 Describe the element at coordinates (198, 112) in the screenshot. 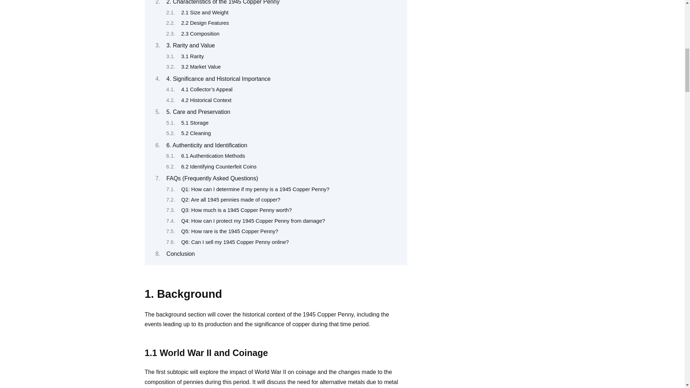

I see `5. Care and Preservation` at that location.